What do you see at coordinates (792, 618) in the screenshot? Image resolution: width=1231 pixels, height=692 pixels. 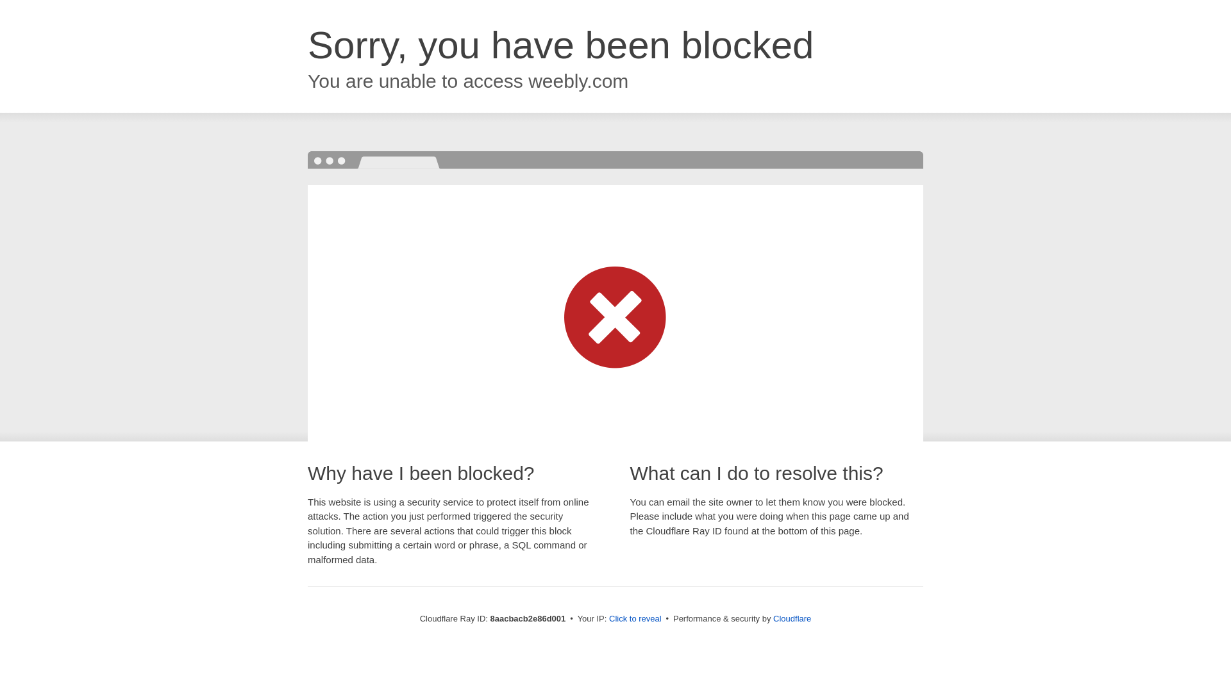 I see `Cloudflare` at bounding box center [792, 618].